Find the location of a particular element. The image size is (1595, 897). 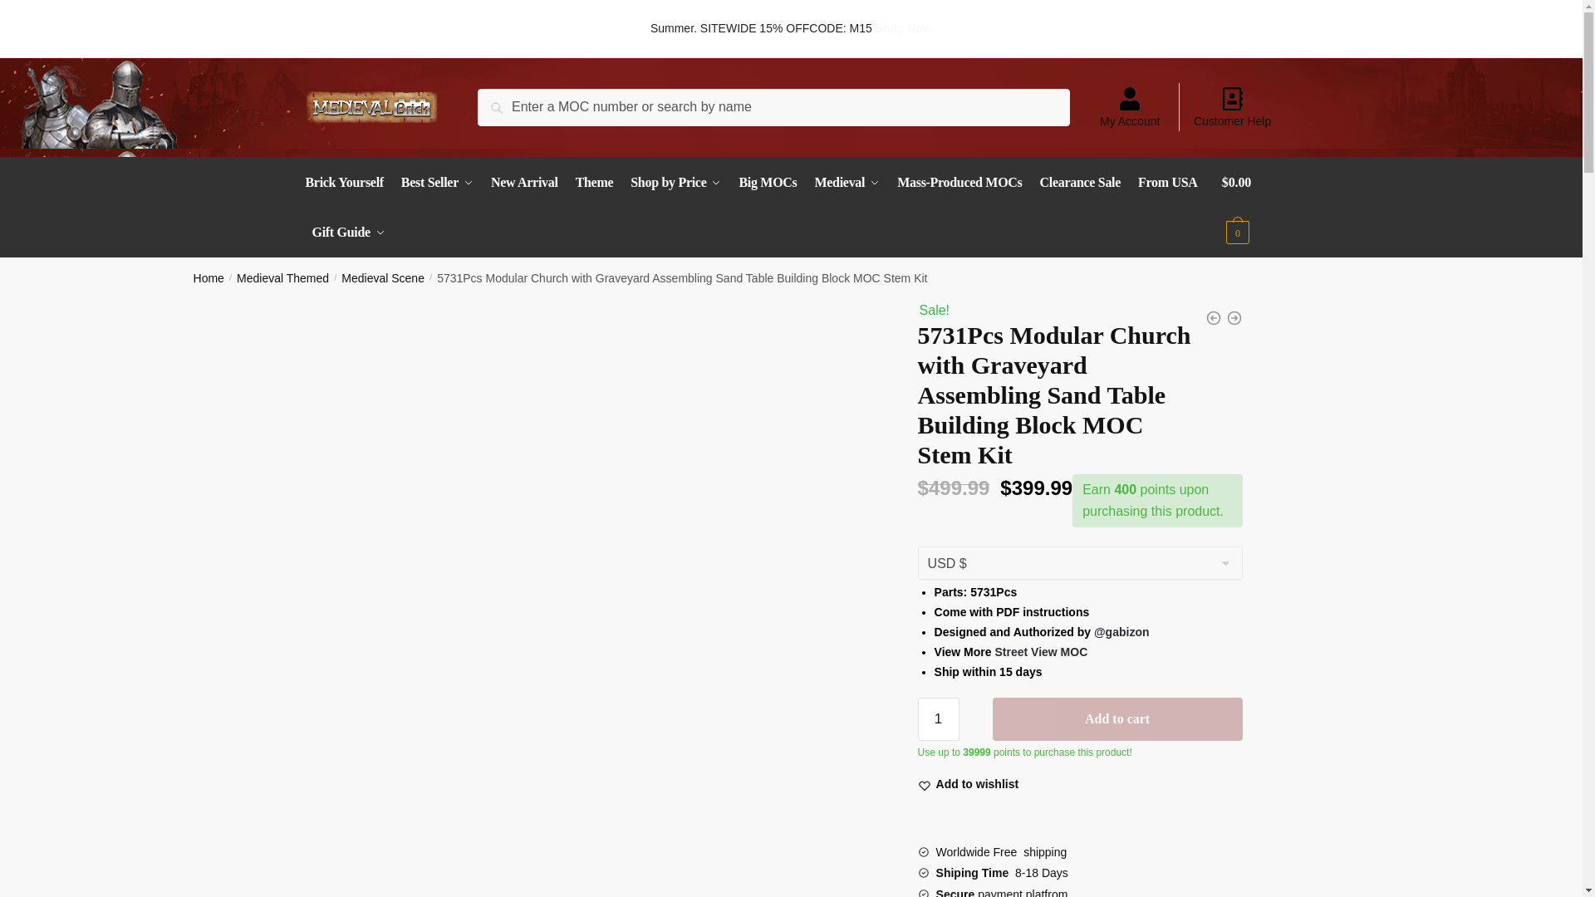

Clearance Sale is located at coordinates (1080, 183).